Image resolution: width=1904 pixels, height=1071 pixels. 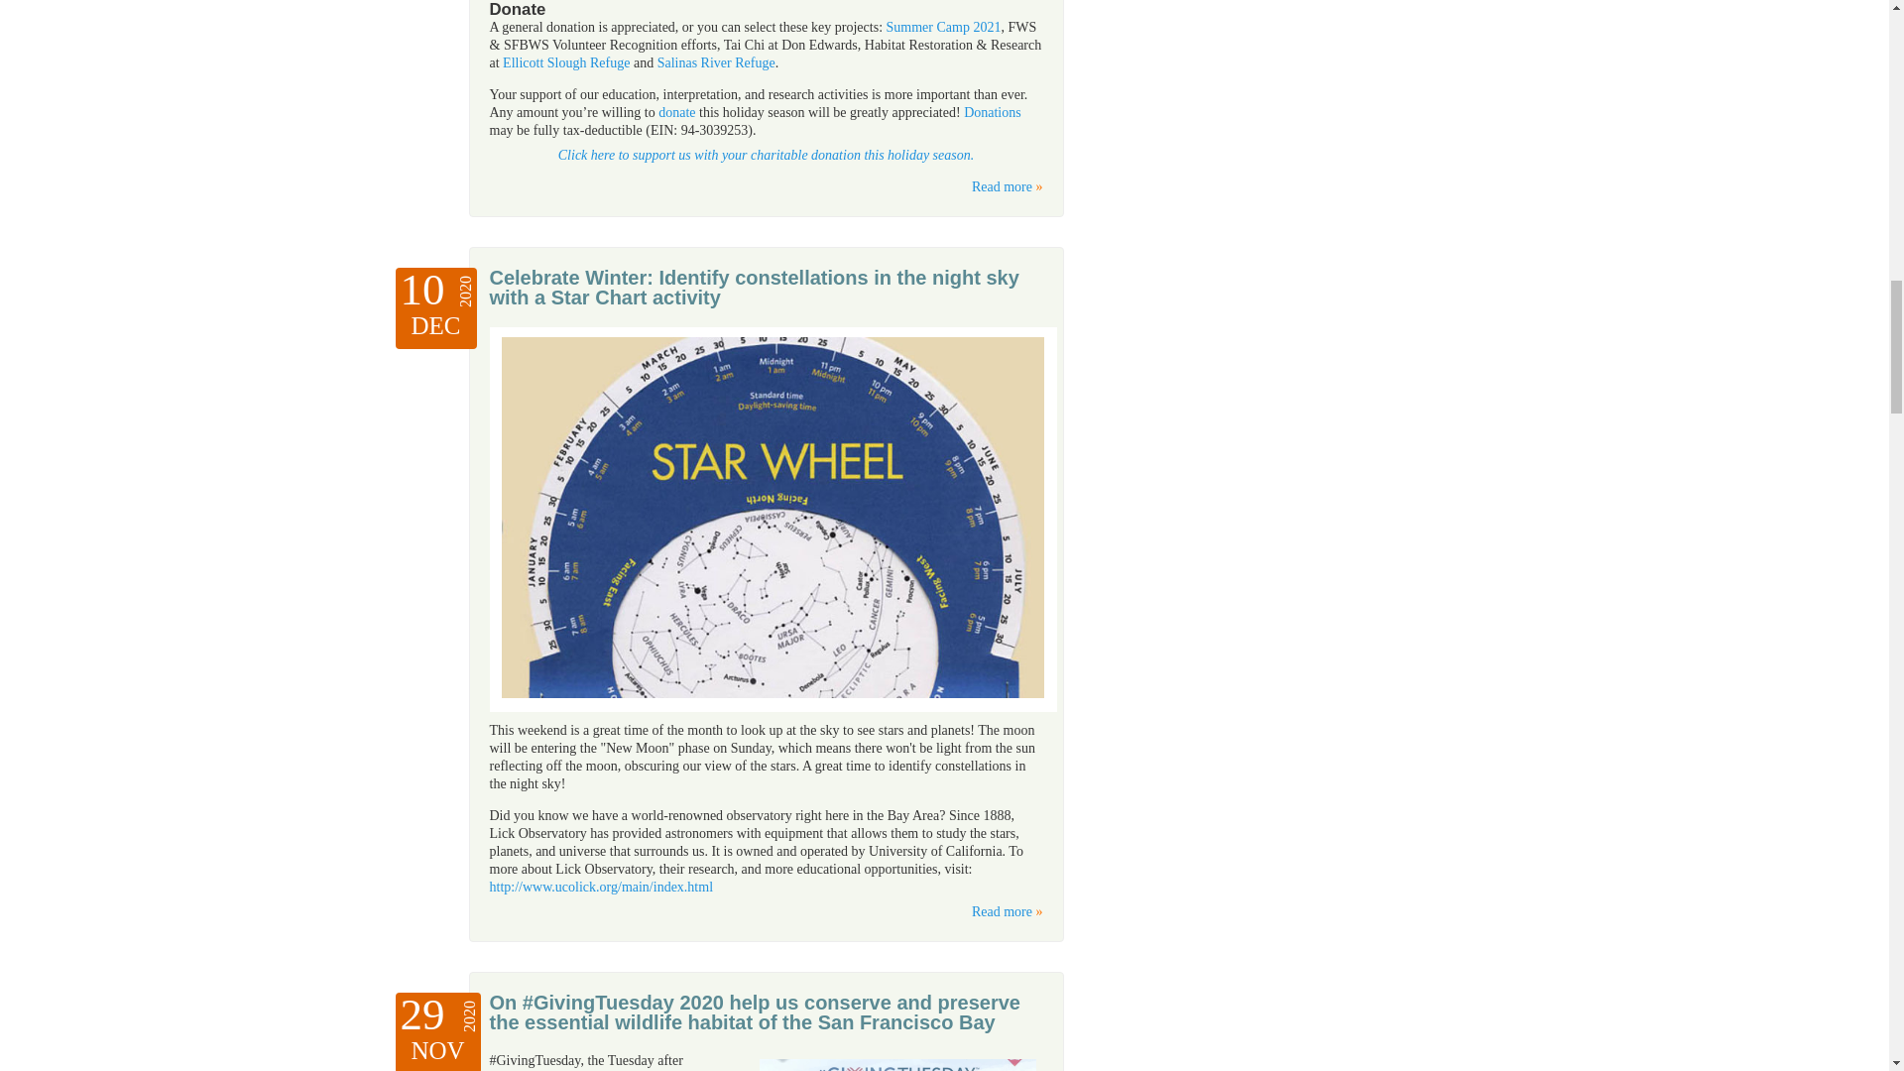 What do you see at coordinates (565, 63) in the screenshot?
I see `Ellicott Slough Refuge` at bounding box center [565, 63].